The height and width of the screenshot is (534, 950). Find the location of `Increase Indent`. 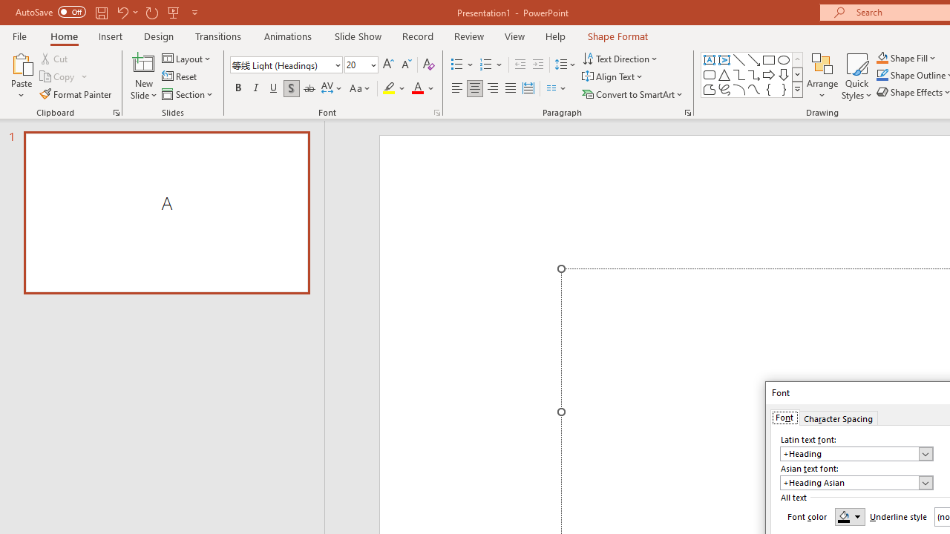

Increase Indent is located at coordinates (538, 65).